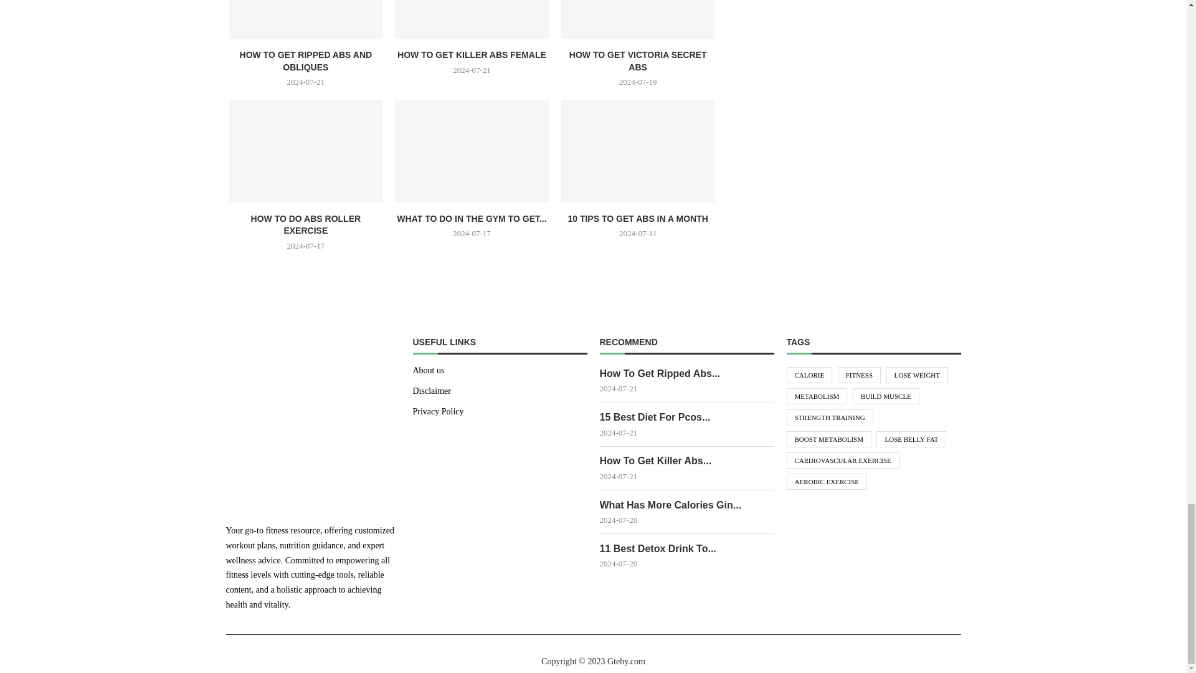  Describe the element at coordinates (638, 19) in the screenshot. I see `How To Get Victoria Secret Abs` at that location.